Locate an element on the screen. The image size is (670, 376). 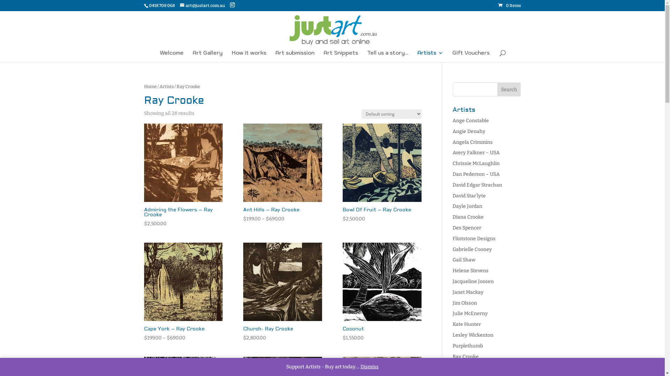
Kate Hunter is located at coordinates (467, 324).